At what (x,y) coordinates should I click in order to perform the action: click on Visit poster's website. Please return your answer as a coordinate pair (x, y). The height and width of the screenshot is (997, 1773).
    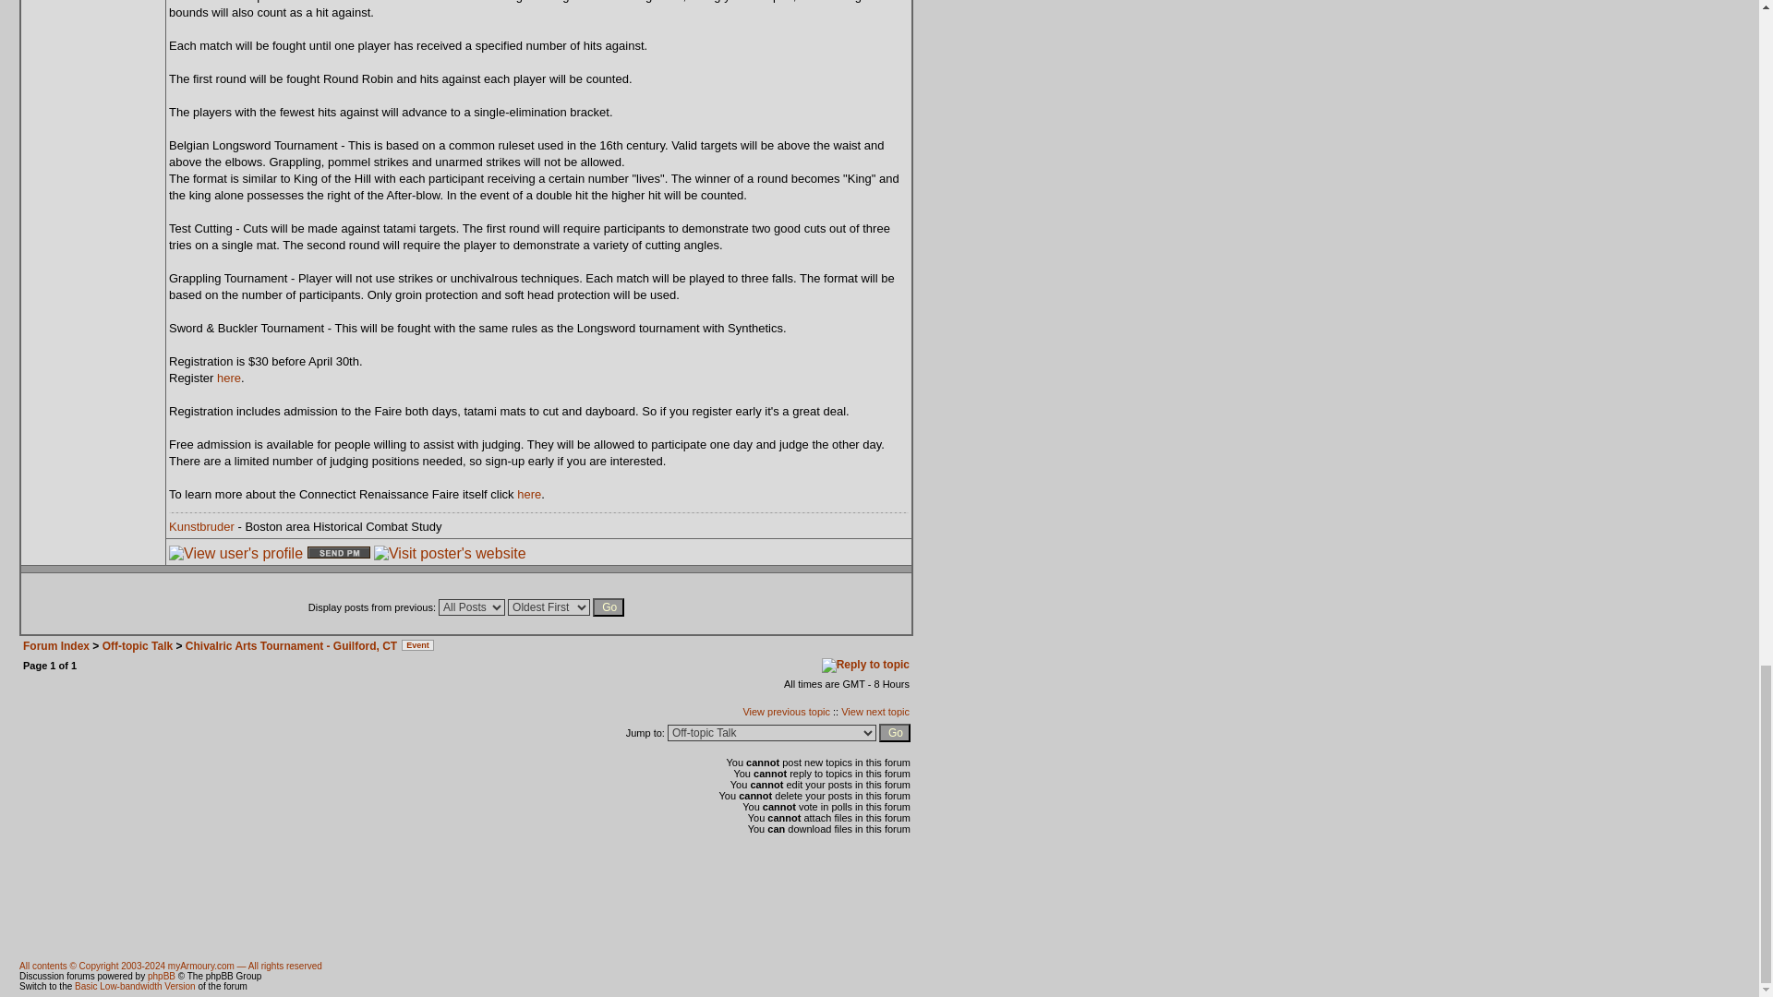
    Looking at the image, I should click on (451, 554).